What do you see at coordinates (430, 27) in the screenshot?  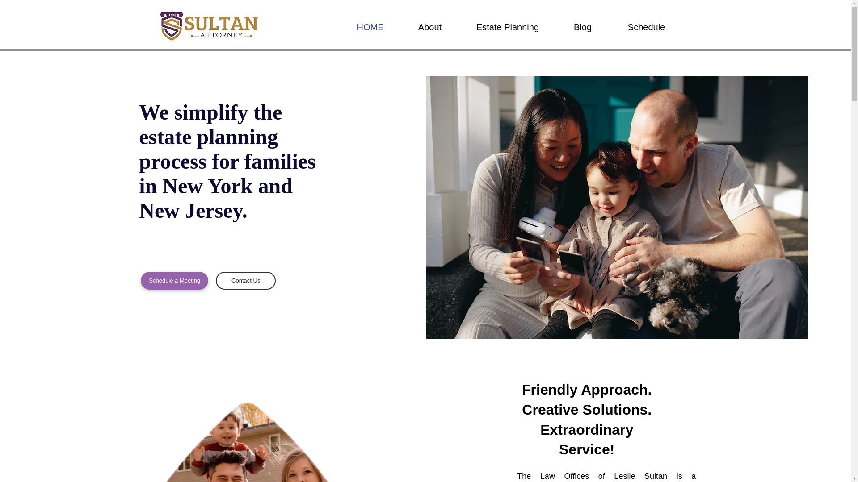 I see `About` at bounding box center [430, 27].